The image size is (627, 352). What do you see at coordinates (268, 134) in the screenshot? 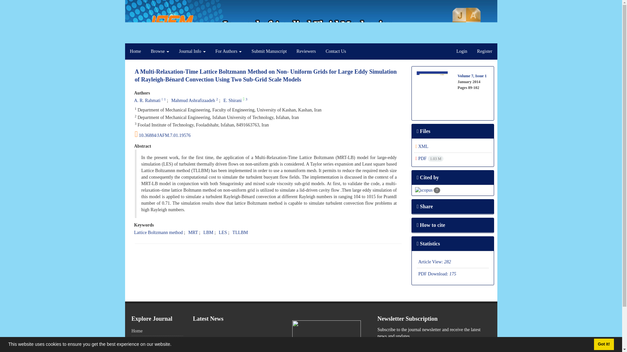
I see `DOI` at bounding box center [268, 134].